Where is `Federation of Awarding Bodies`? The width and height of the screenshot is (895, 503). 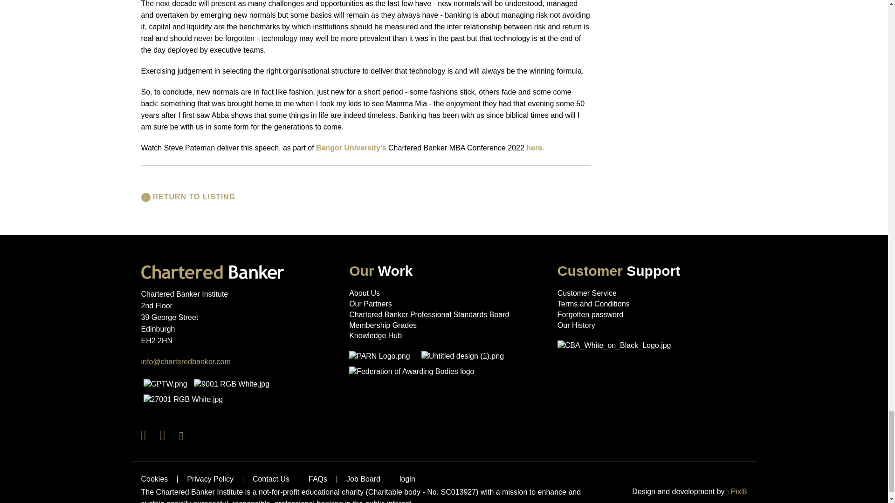
Federation of Awarding Bodies is located at coordinates (411, 371).